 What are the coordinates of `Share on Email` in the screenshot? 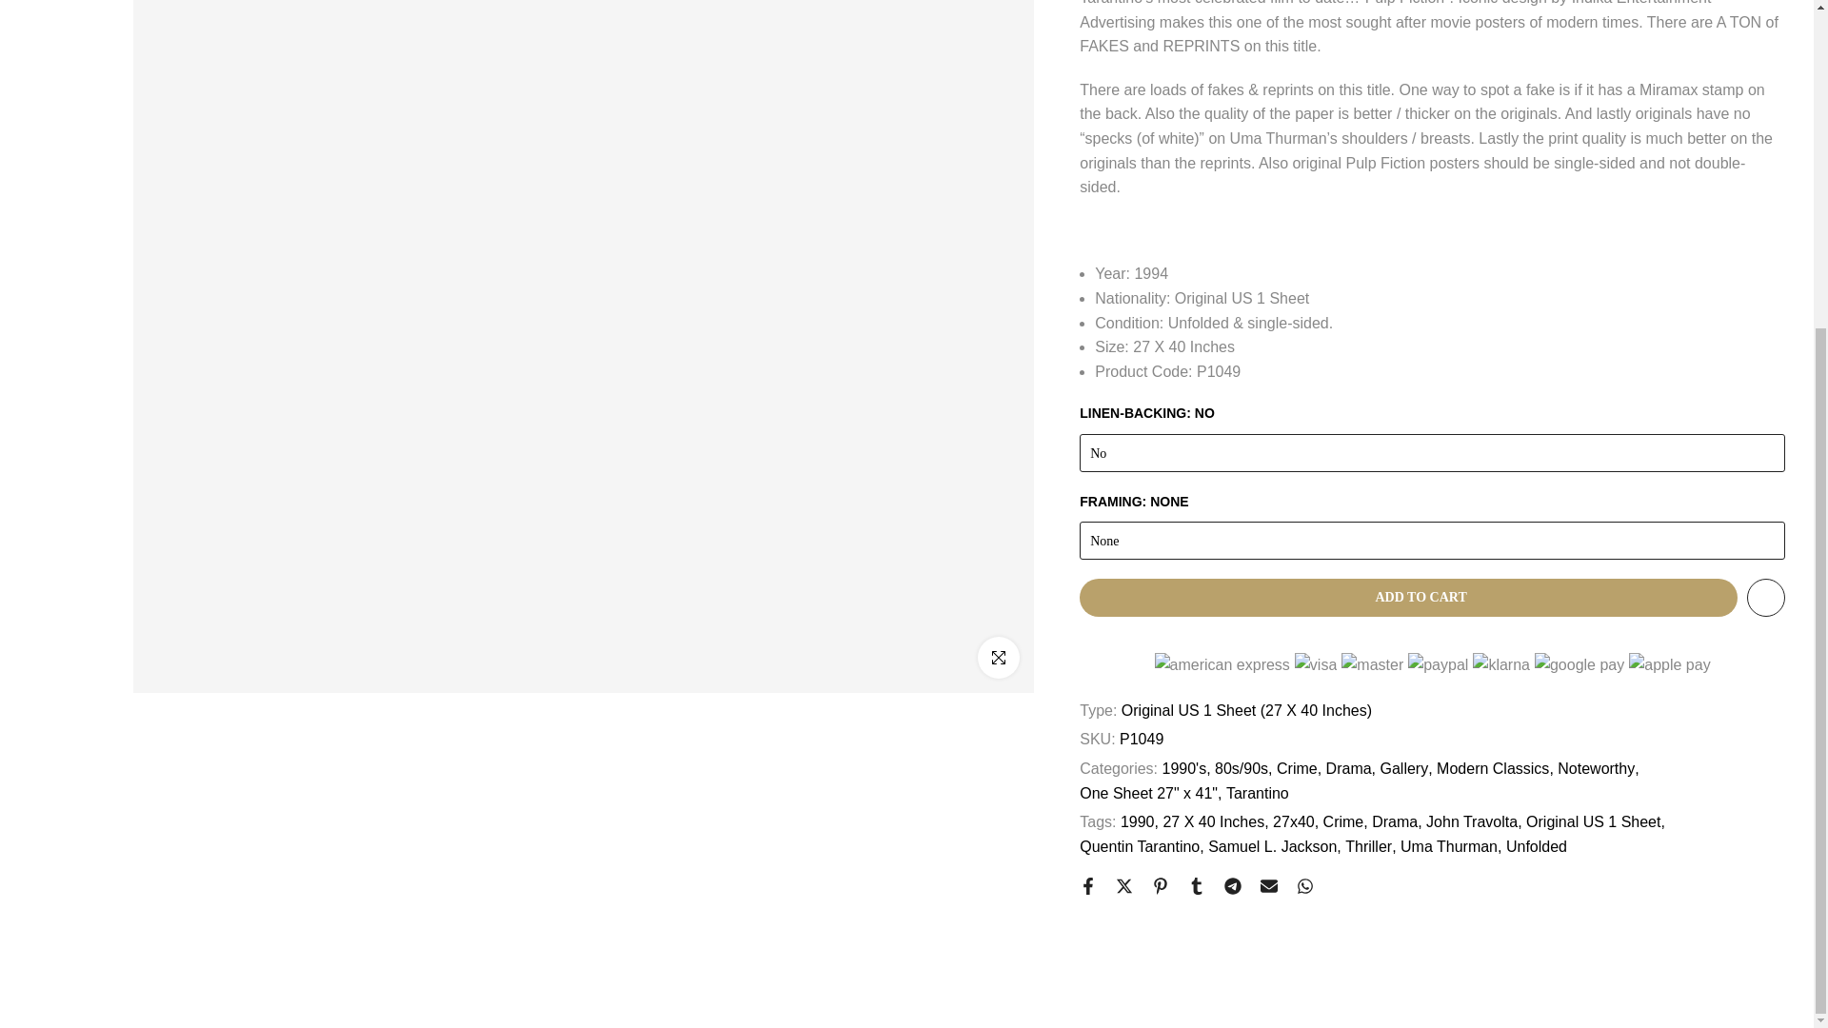 It's located at (1269, 885).